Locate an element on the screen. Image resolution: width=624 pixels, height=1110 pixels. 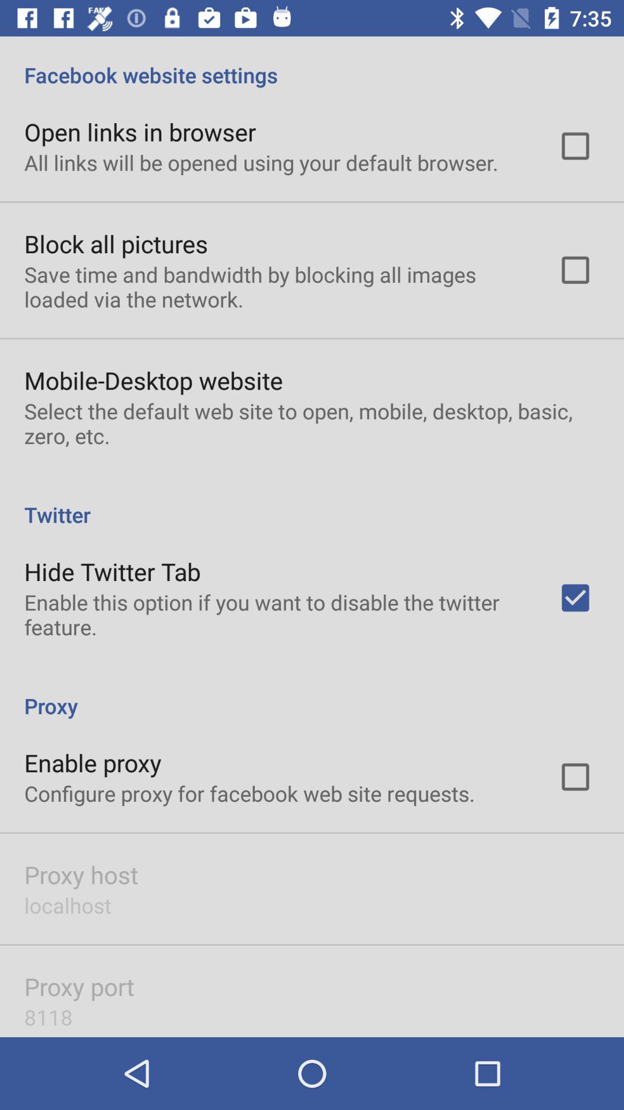
click on the first checkbox is located at coordinates (575, 146).